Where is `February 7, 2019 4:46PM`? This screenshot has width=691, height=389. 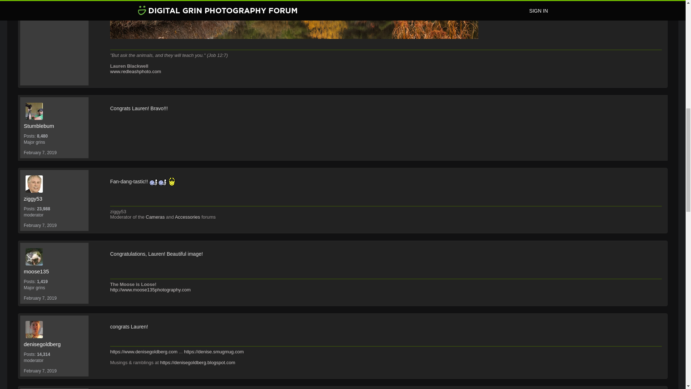 February 7, 2019 4:46PM is located at coordinates (40, 298).